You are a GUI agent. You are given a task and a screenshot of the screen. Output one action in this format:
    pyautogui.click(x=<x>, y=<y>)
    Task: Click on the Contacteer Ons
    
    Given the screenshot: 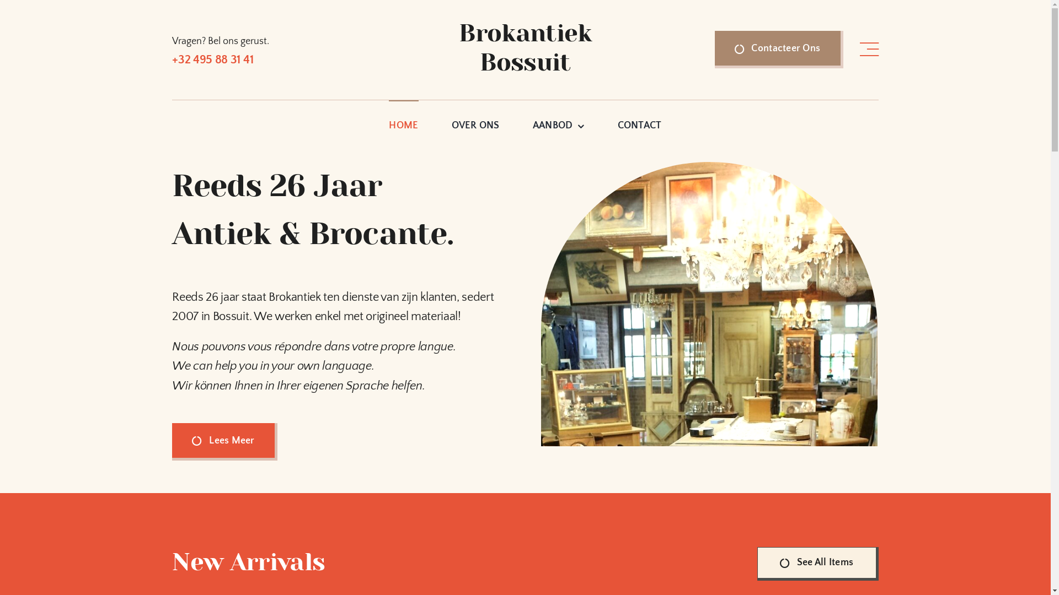 What is the action you would take?
    pyautogui.click(x=779, y=50)
    